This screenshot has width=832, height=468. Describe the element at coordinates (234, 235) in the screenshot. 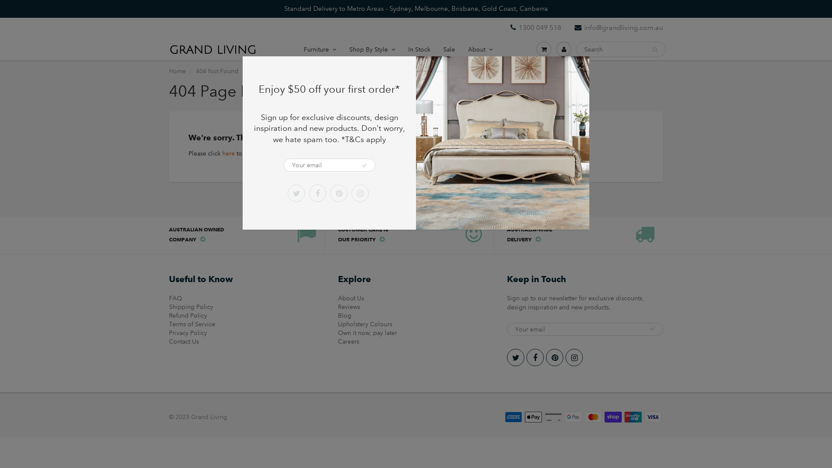

I see `AUSTRALIAN OWNED COMPANY` at that location.